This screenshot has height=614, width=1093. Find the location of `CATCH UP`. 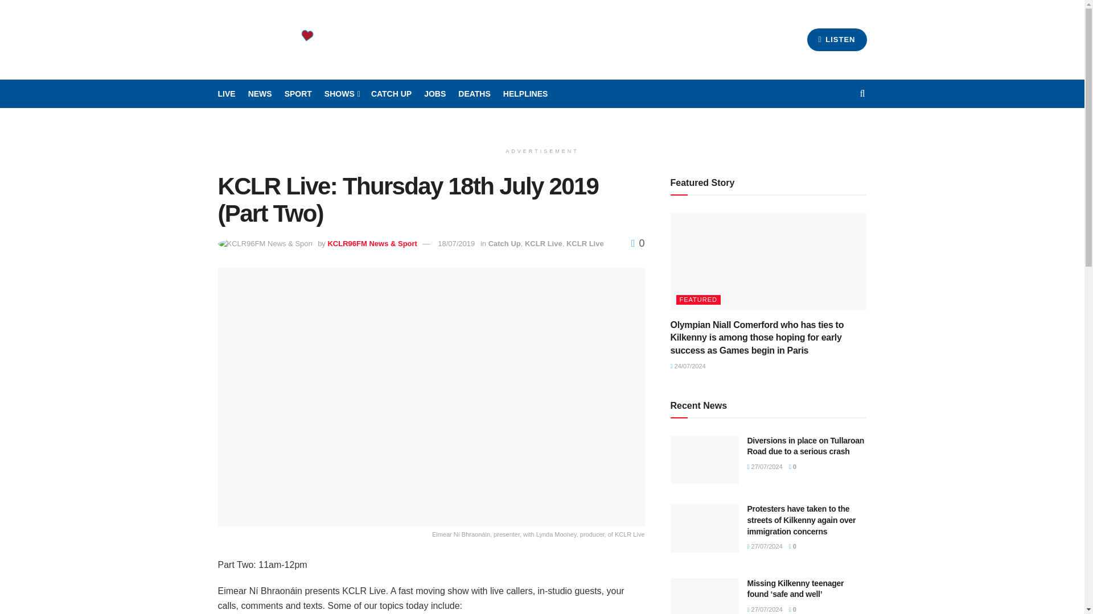

CATCH UP is located at coordinates (392, 94).